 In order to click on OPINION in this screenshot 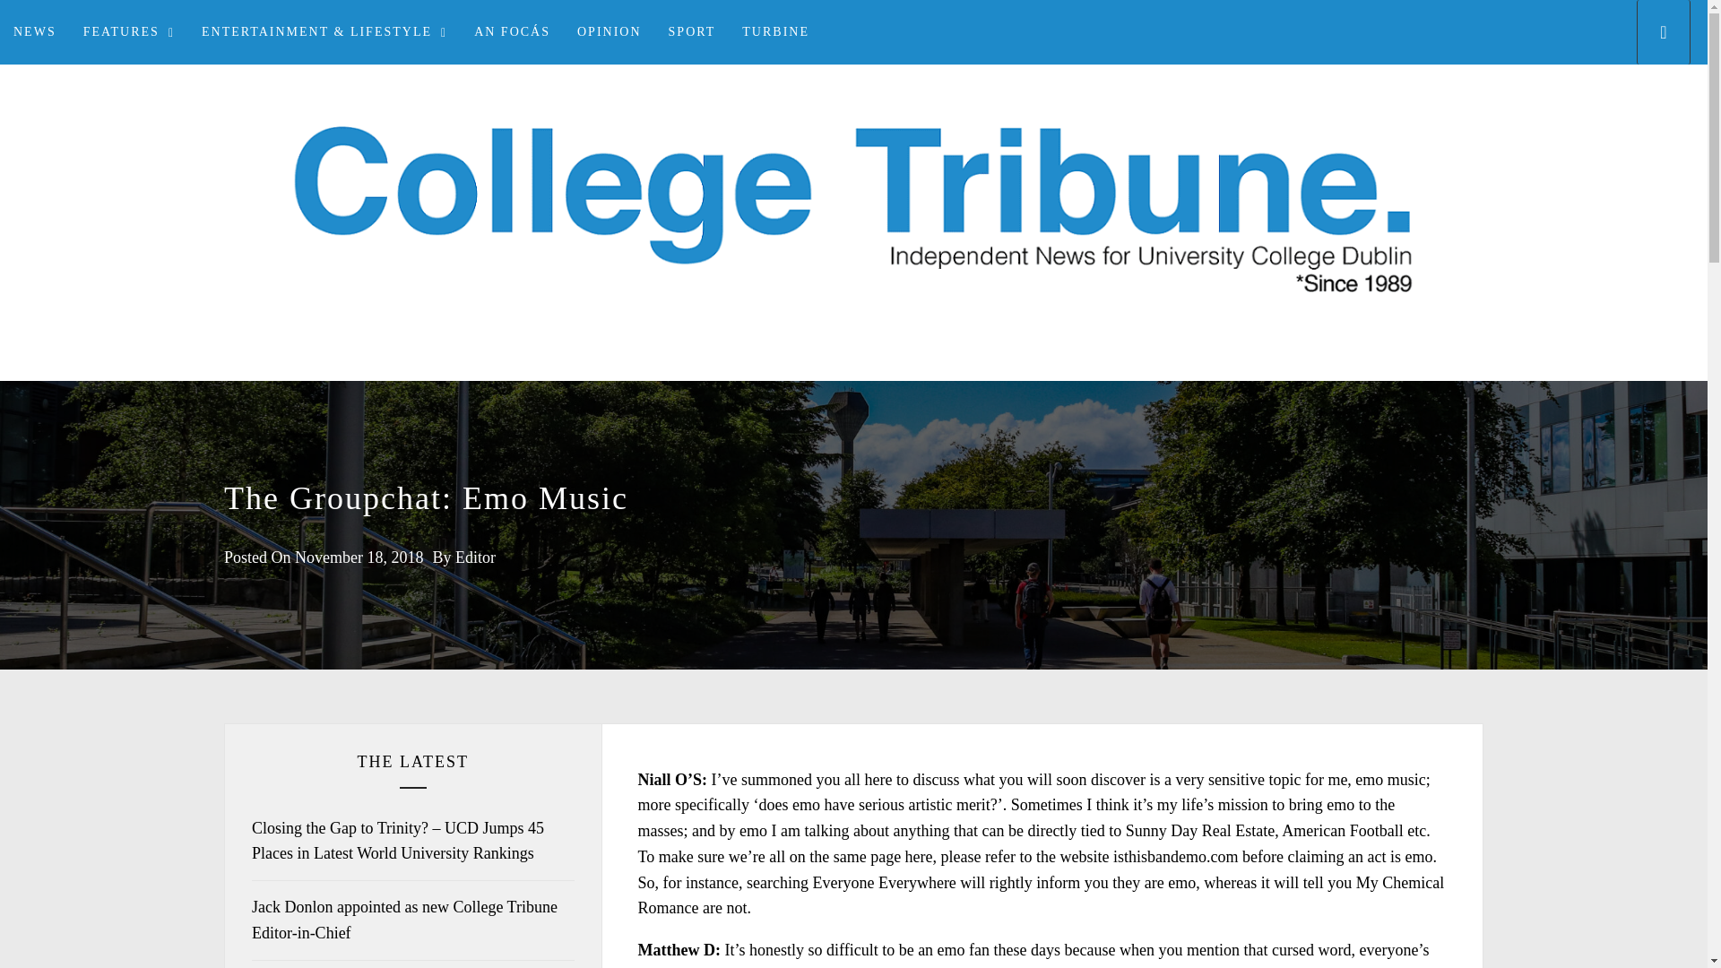, I will do `click(610, 32)`.